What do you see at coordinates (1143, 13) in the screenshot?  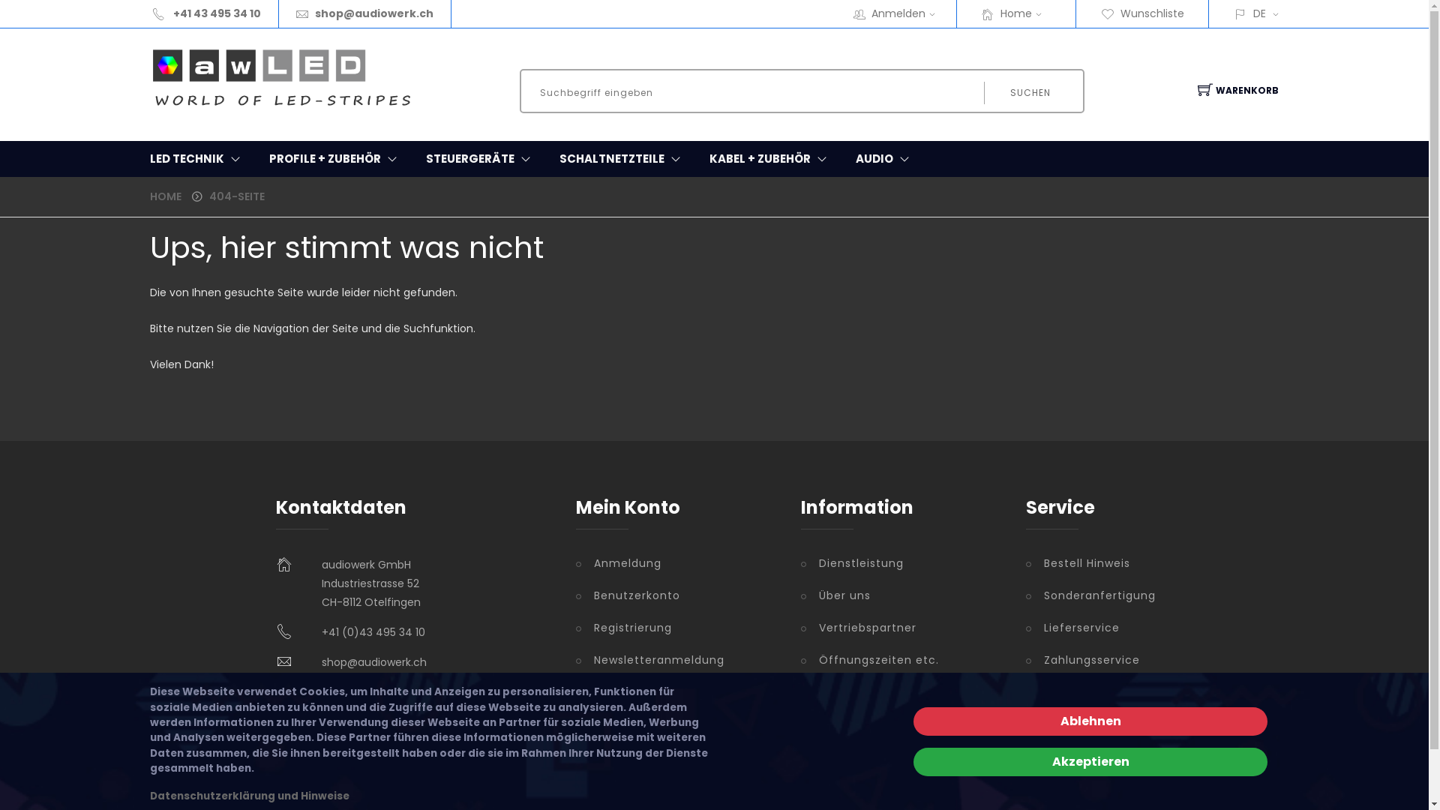 I see `Wunschliste` at bounding box center [1143, 13].